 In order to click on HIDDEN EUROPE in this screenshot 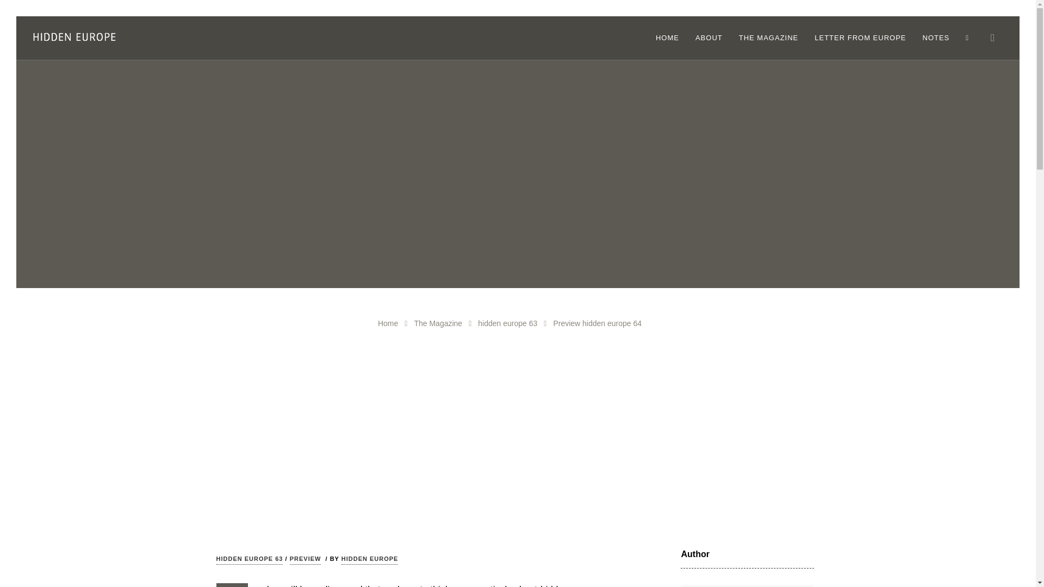, I will do `click(370, 560)`.